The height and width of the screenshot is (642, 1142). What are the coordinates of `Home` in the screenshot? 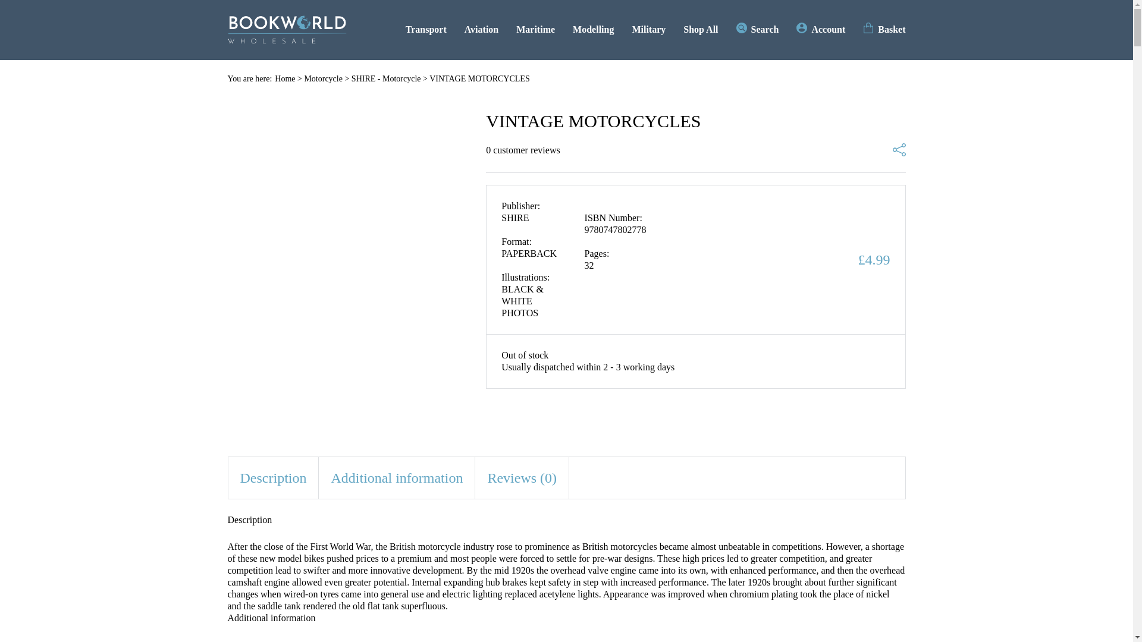 It's located at (284, 78).